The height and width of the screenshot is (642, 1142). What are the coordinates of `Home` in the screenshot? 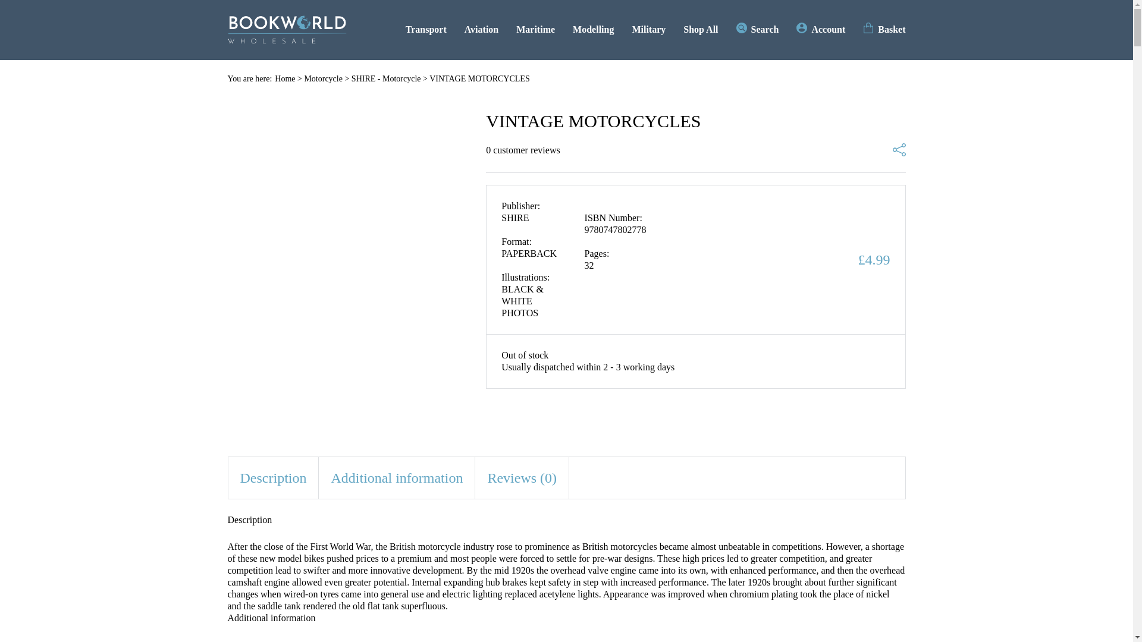 It's located at (284, 78).